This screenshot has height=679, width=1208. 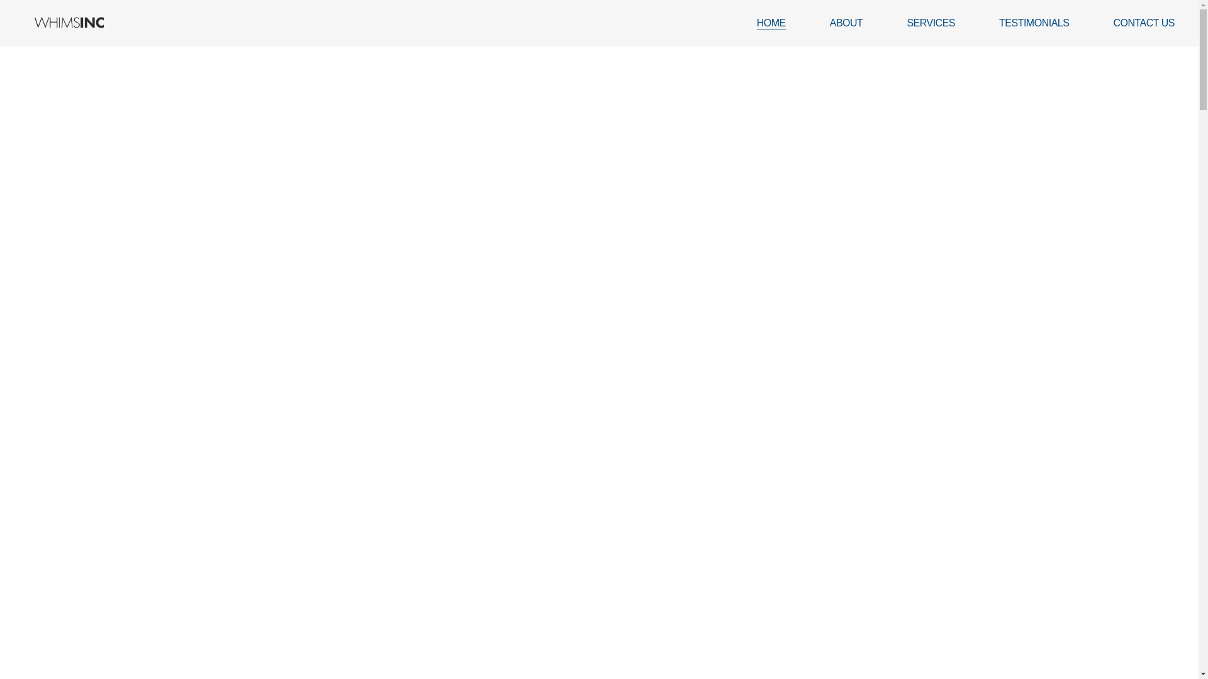 I want to click on ABOUT, so click(x=847, y=23).